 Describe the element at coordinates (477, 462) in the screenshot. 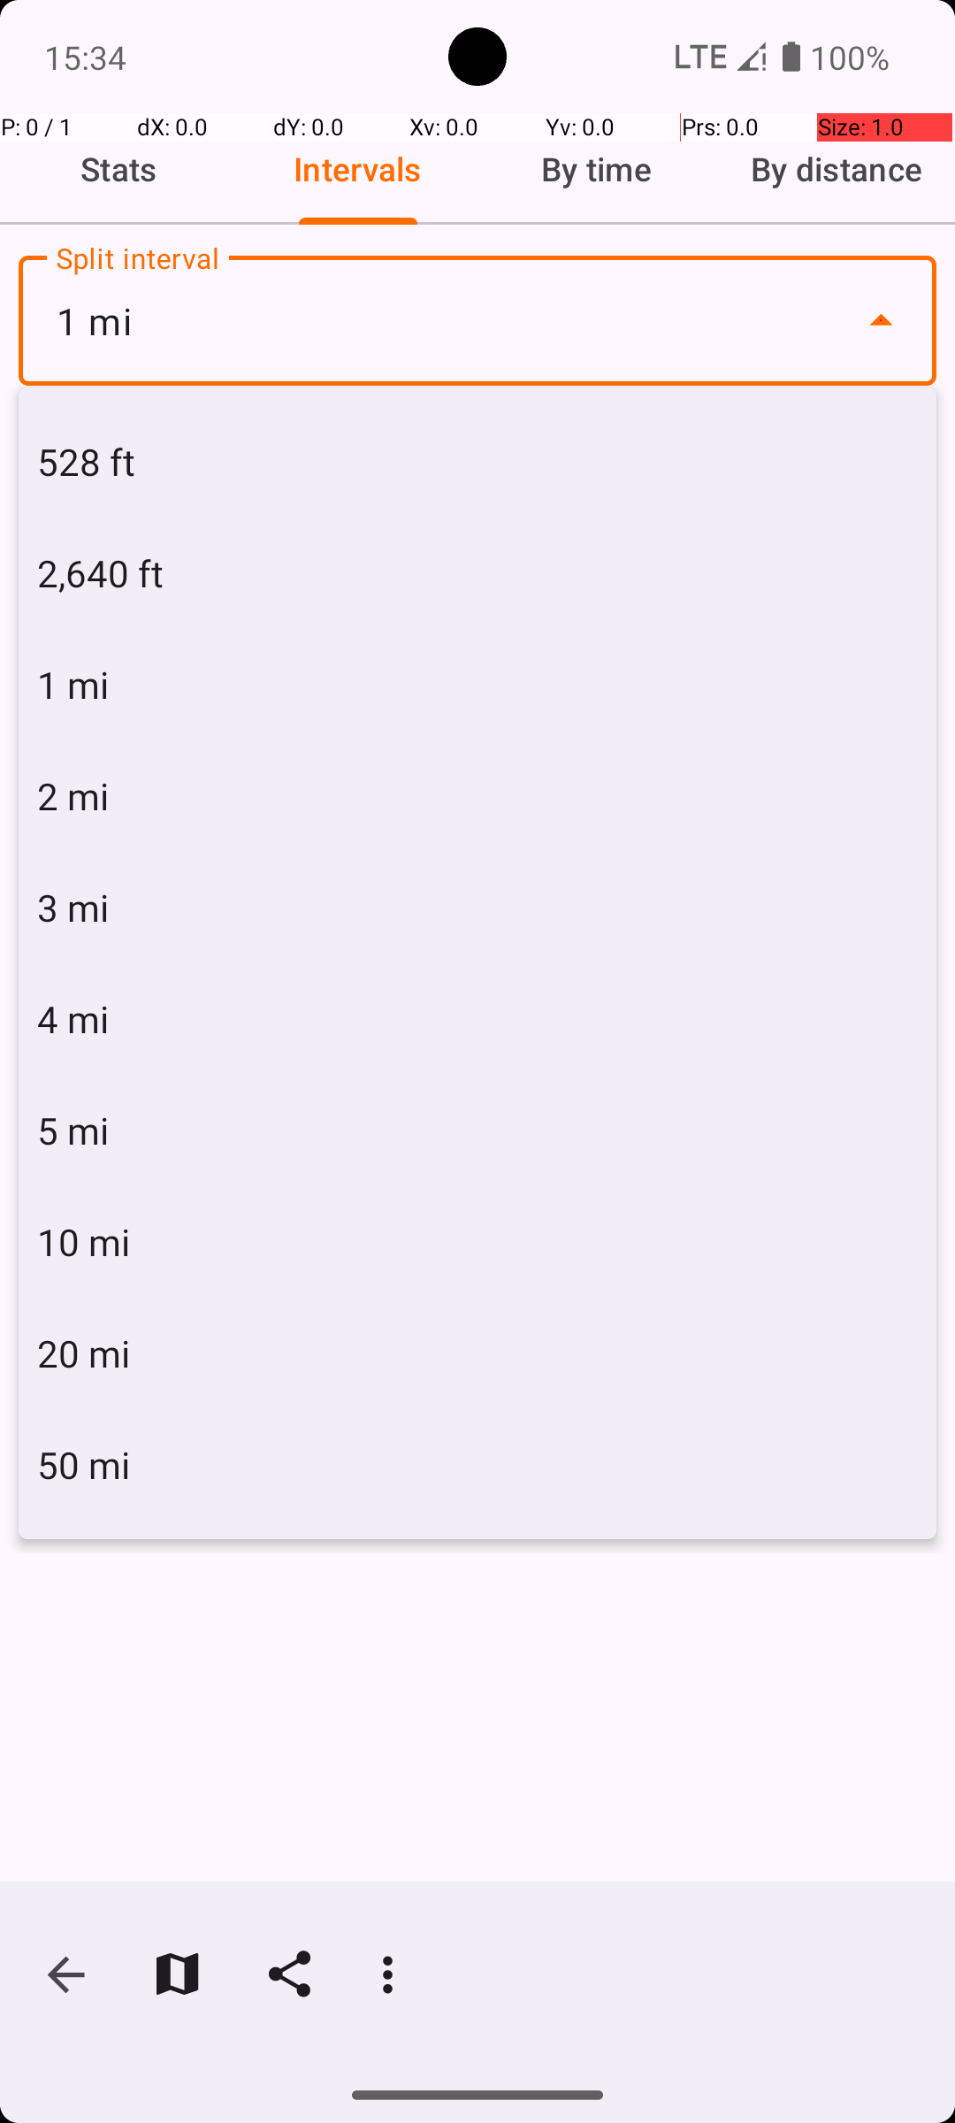

I see `528 ft` at that location.